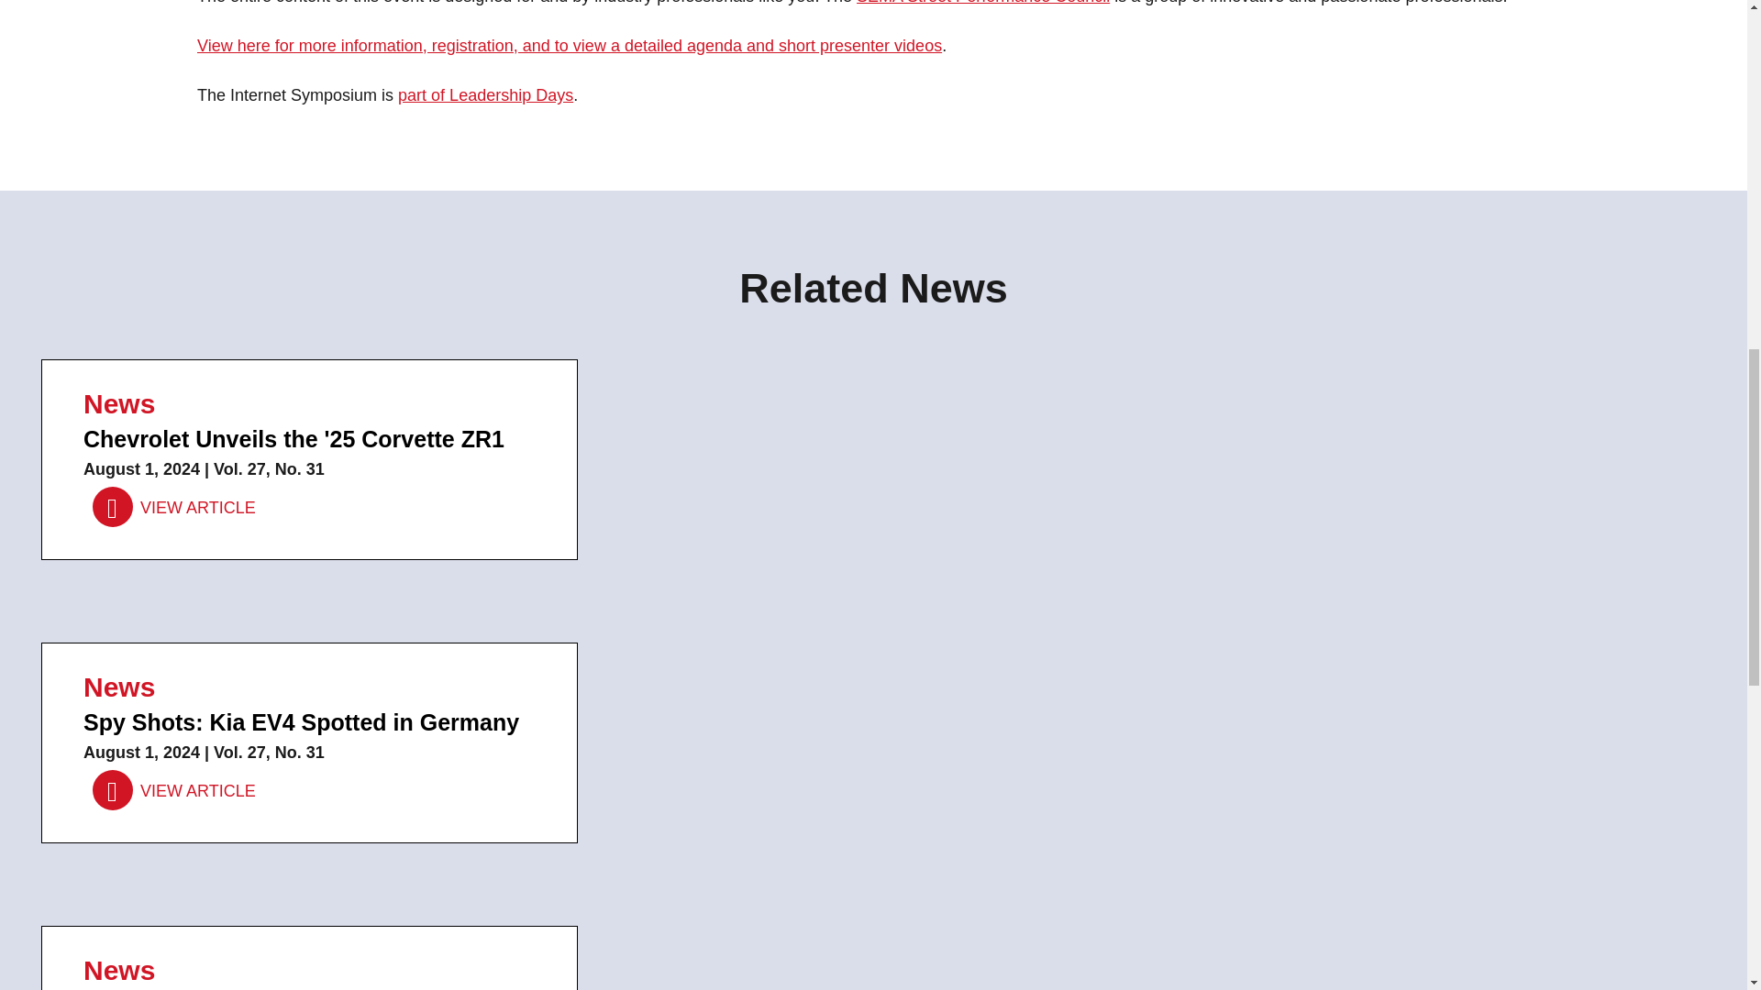 The height and width of the screenshot is (990, 1761). I want to click on VIEW ARTICLE, so click(174, 507).